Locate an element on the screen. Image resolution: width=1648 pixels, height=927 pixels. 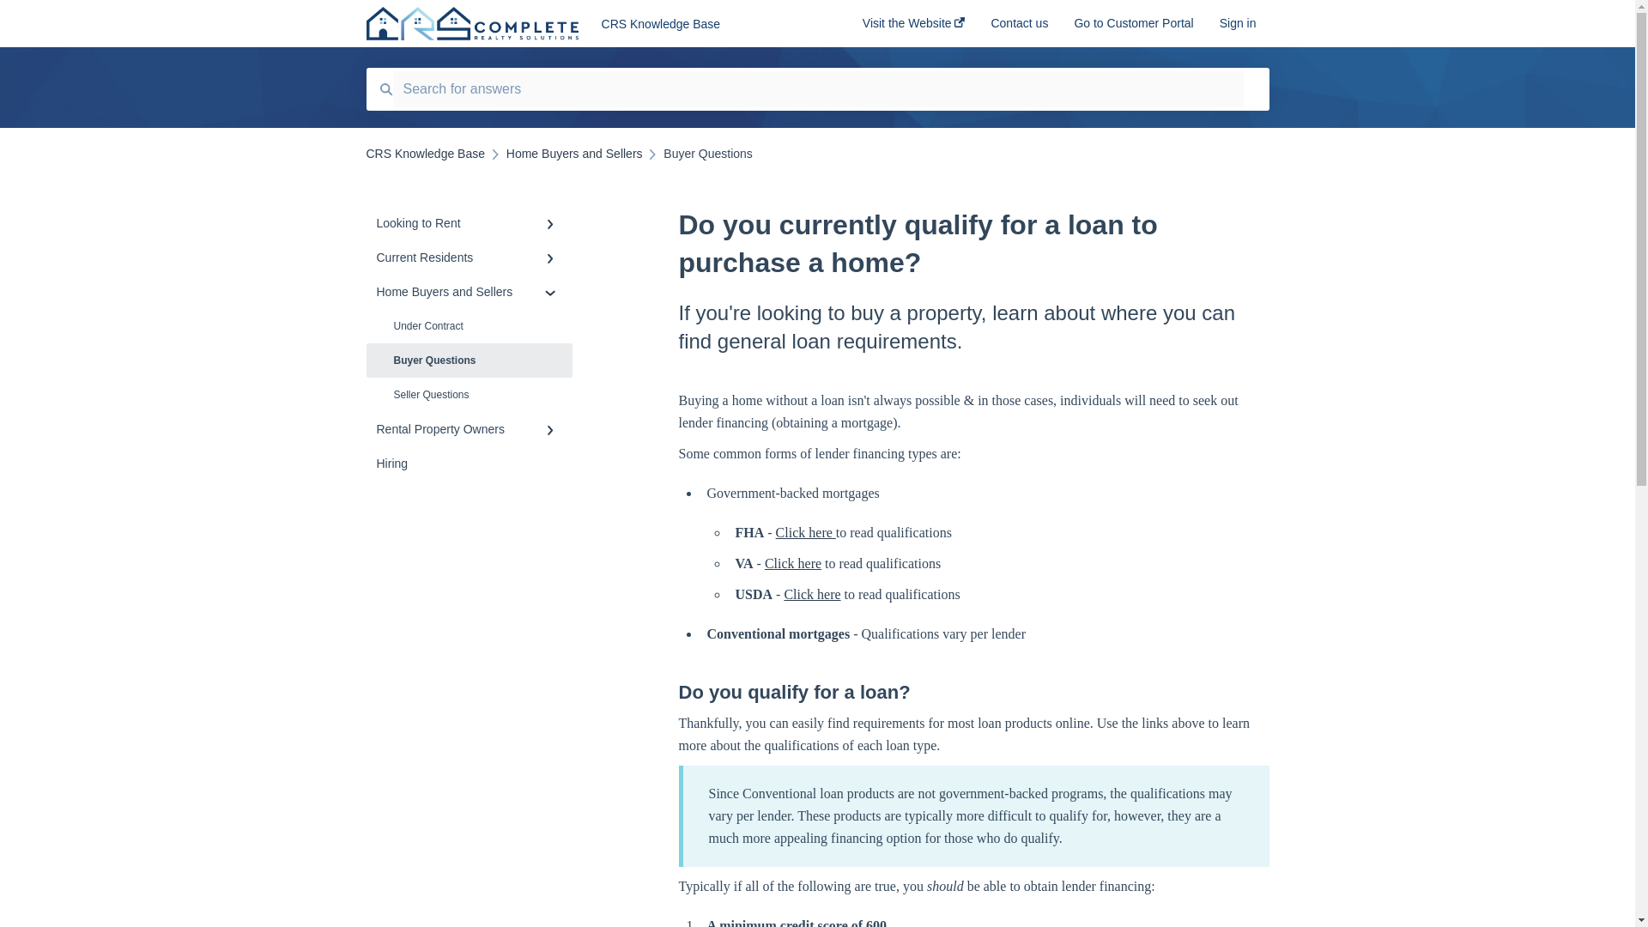
Visit the Website is located at coordinates (913, 28).